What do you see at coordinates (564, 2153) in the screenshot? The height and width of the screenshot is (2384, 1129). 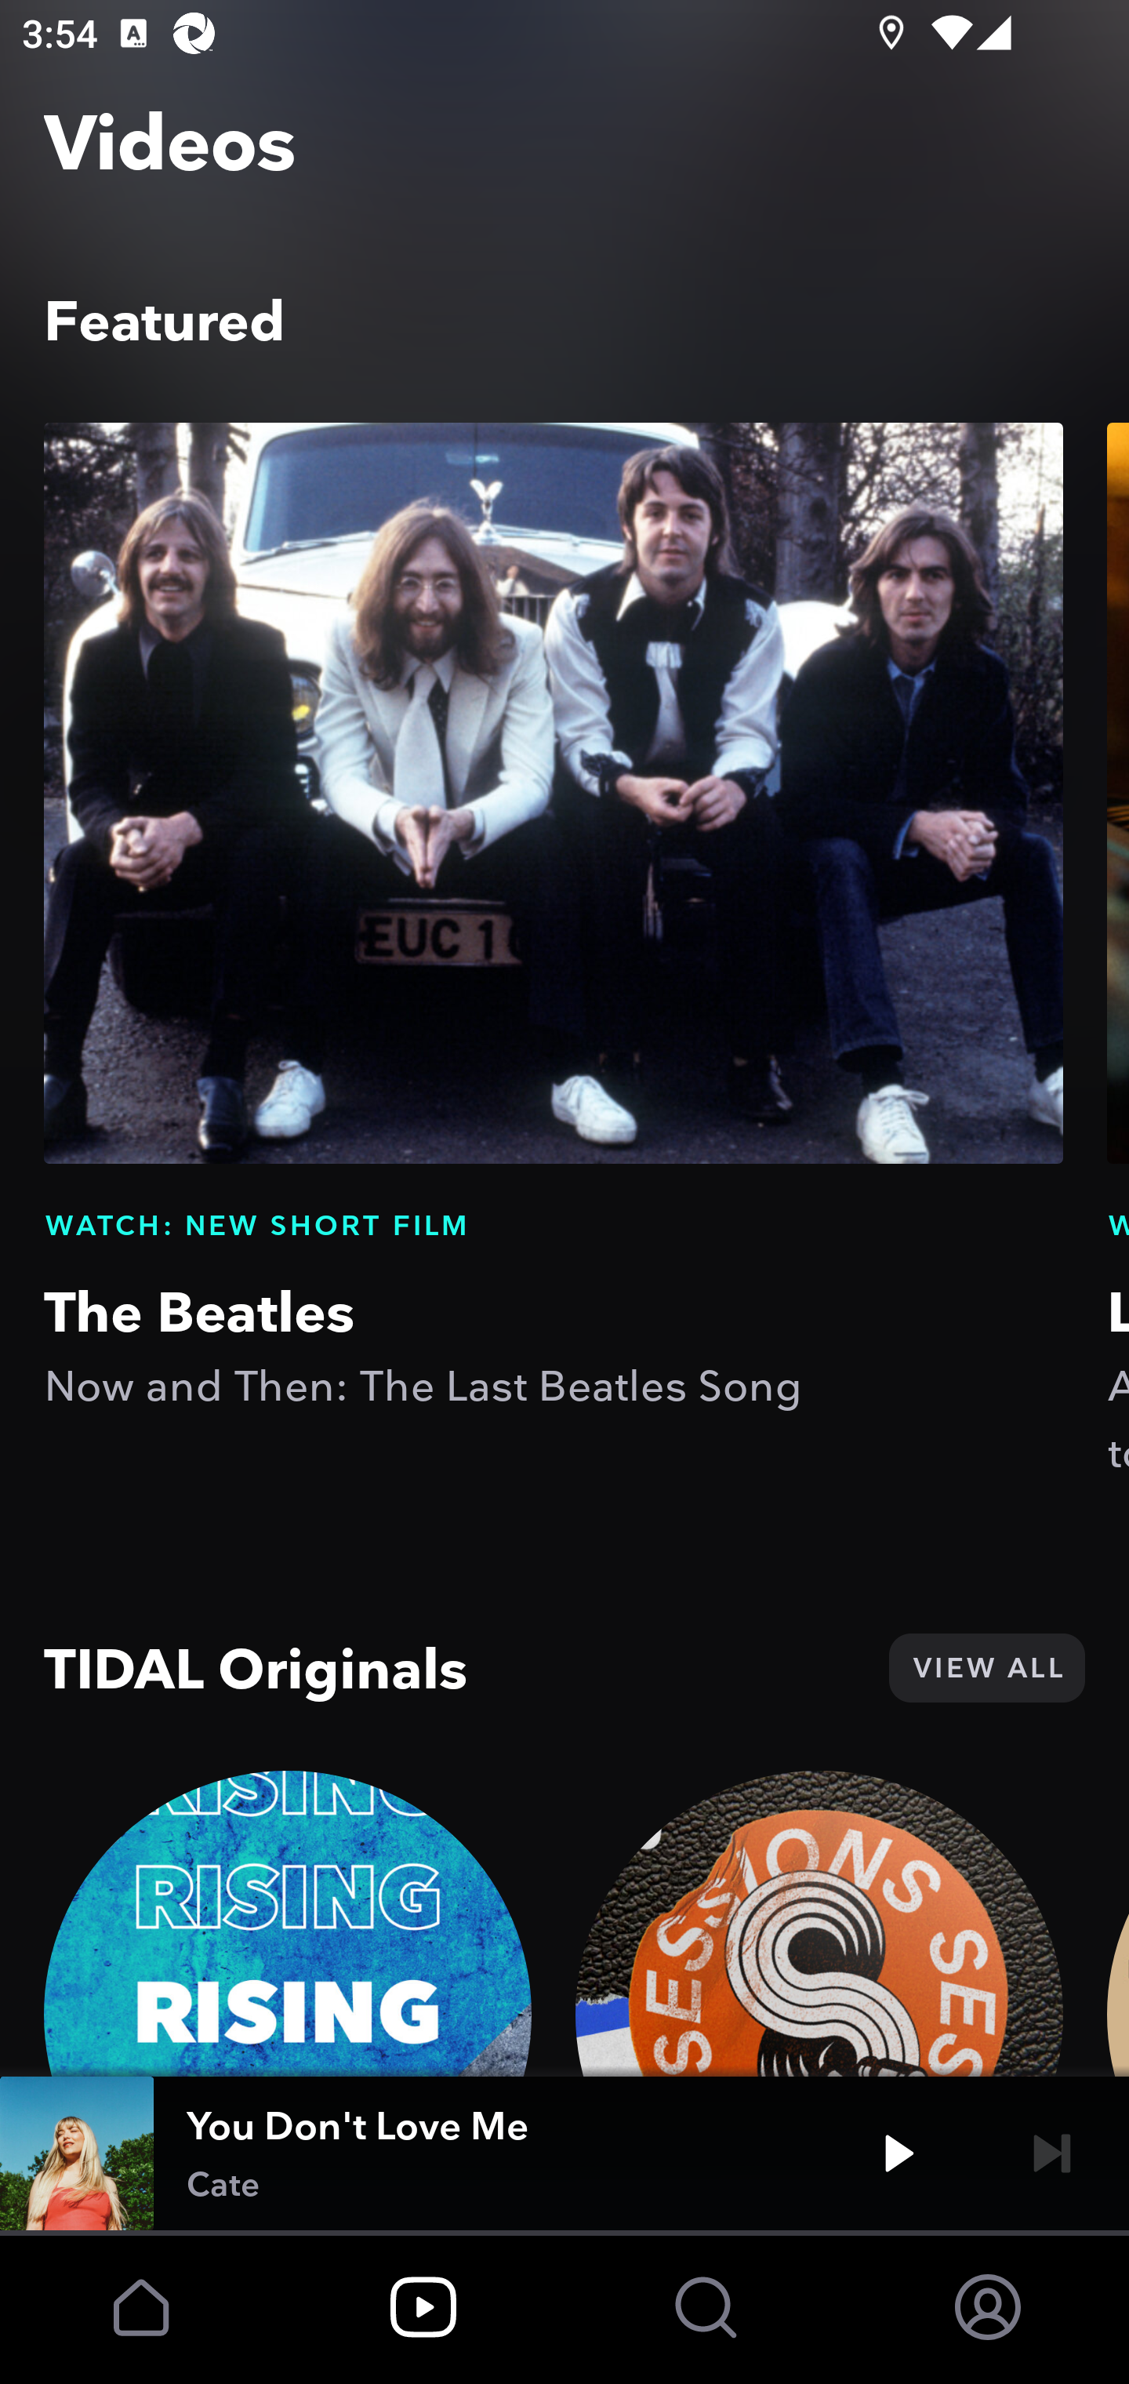 I see `You Don't Love Me Cate Play` at bounding box center [564, 2153].